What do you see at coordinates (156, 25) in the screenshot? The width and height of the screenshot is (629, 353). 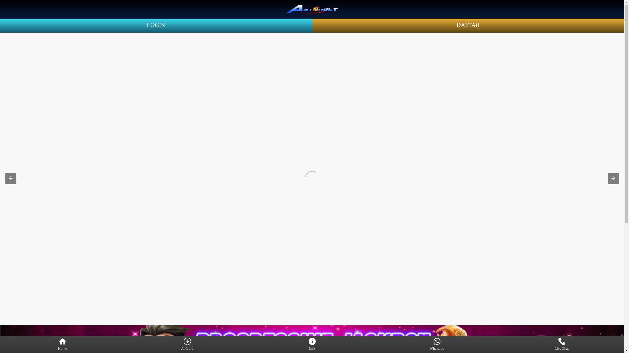 I see `LOGIN` at bounding box center [156, 25].